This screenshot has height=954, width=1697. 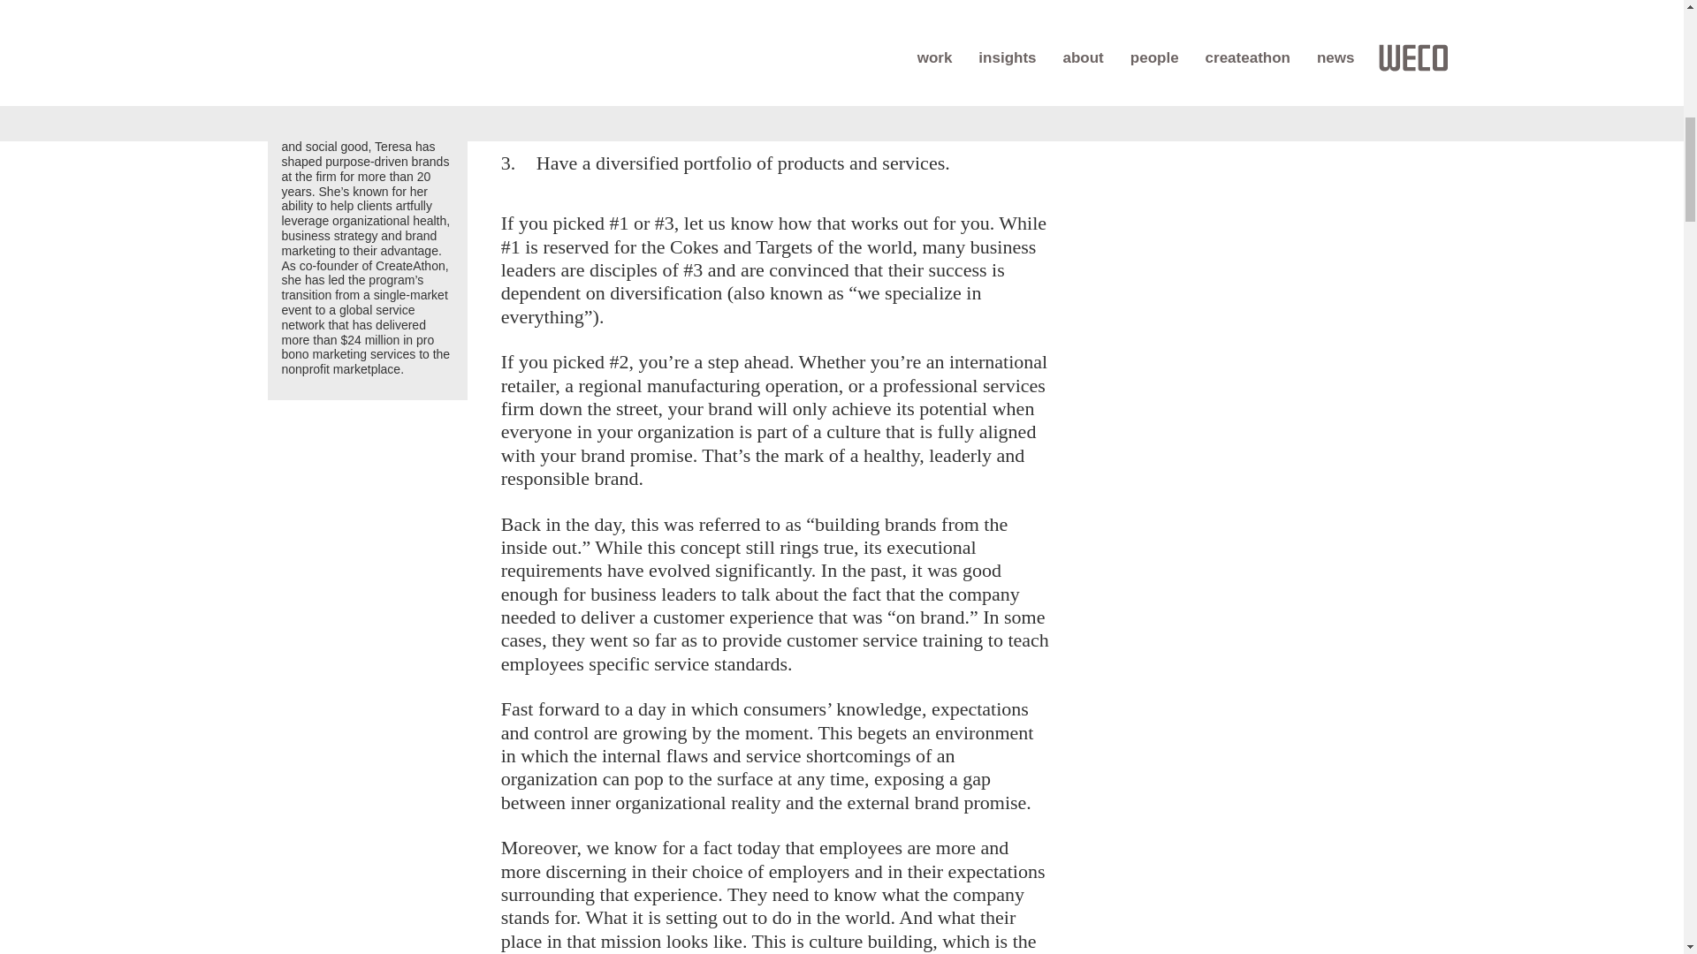 I want to click on Brand Marketing, so click(x=1241, y=61).